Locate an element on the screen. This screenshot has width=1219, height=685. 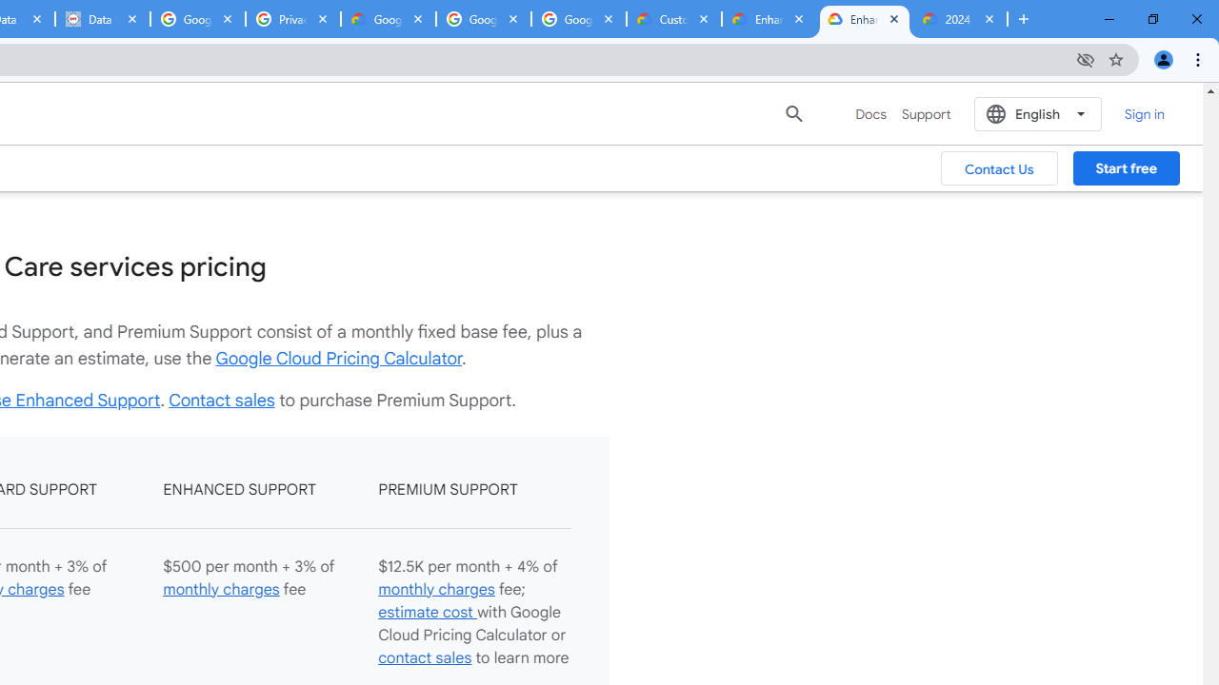
Sign in is located at coordinates (1145, 113).